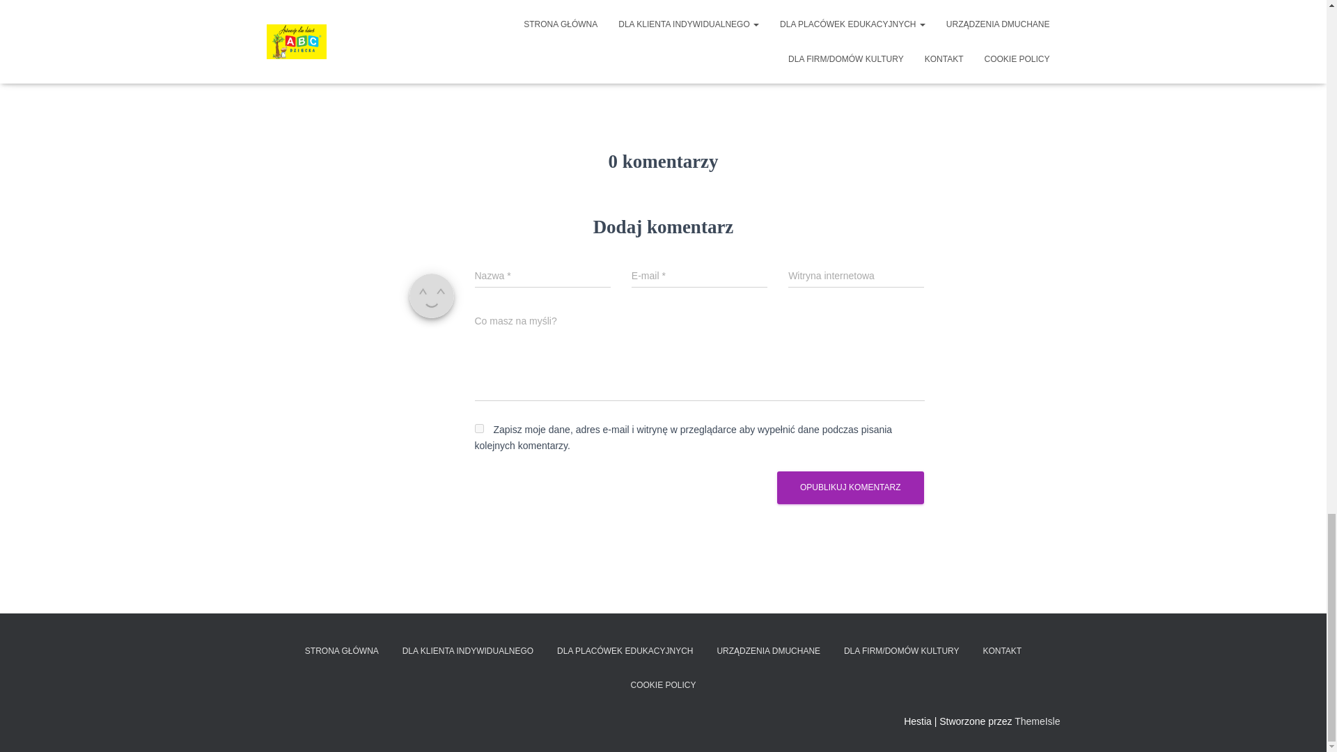 The height and width of the screenshot is (752, 1337). What do you see at coordinates (468, 652) in the screenshot?
I see `DLA KLIENTA INDYWIDUALNEGO` at bounding box center [468, 652].